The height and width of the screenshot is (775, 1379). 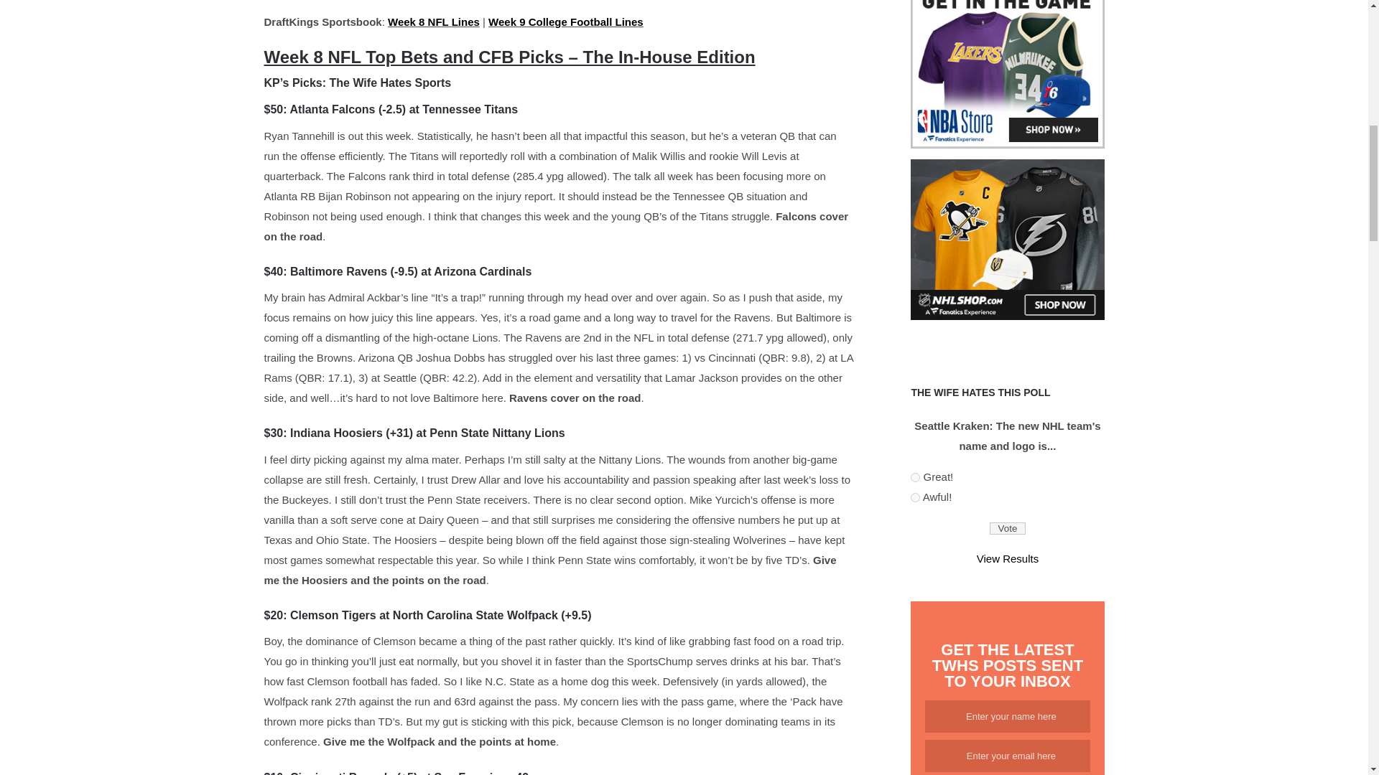 What do you see at coordinates (1008, 528) in the screenshot?
I see `   Vote   ` at bounding box center [1008, 528].